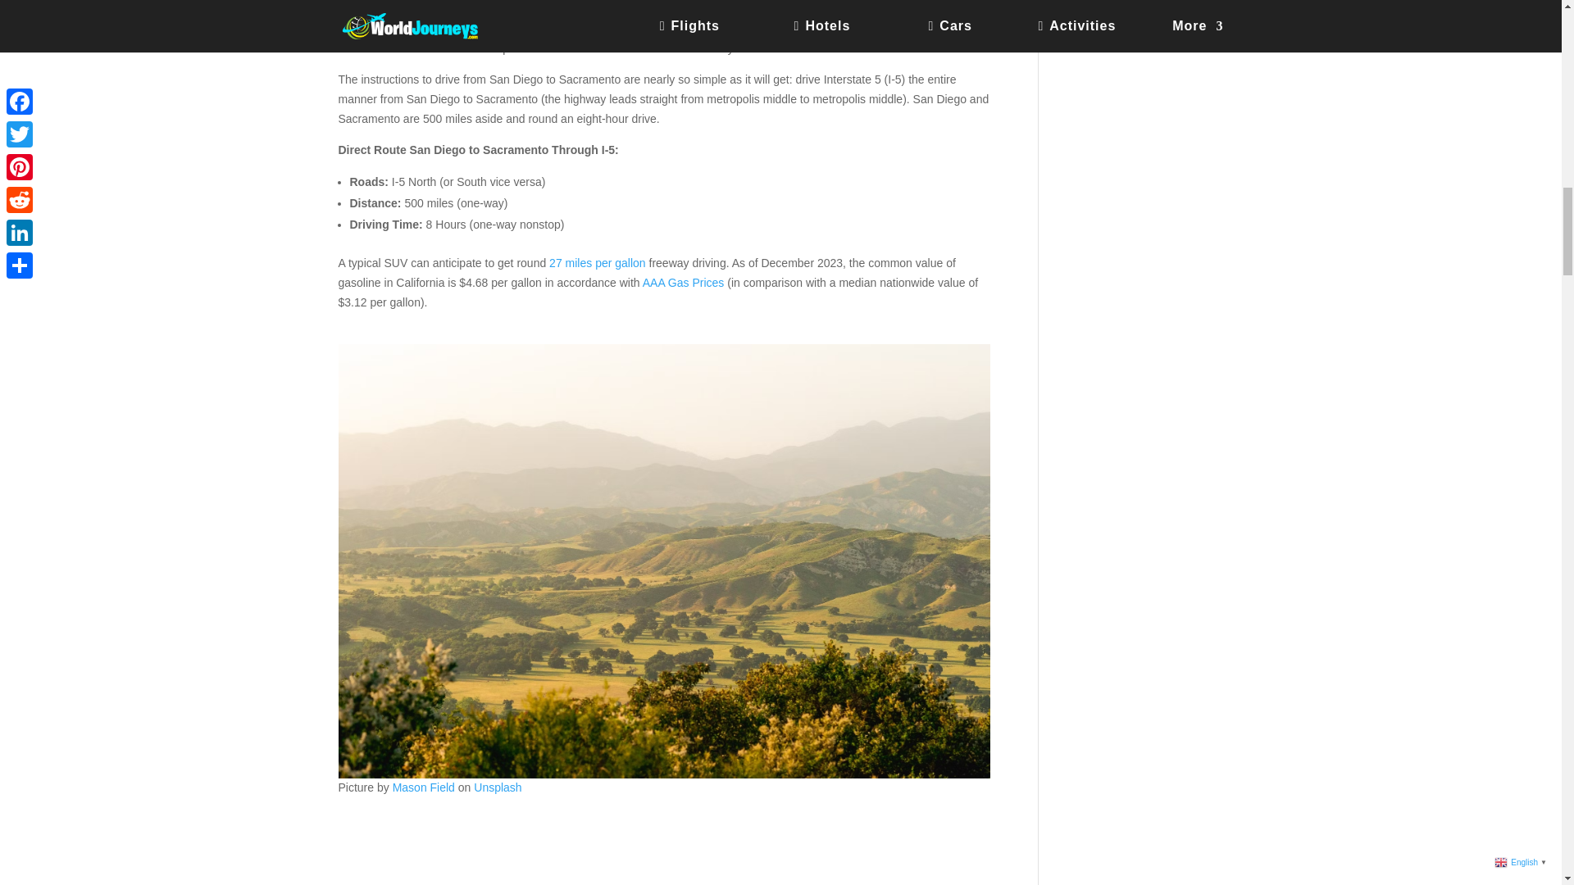 This screenshot has height=885, width=1574. What do you see at coordinates (597, 263) in the screenshot?
I see `27 miles per gallon` at bounding box center [597, 263].